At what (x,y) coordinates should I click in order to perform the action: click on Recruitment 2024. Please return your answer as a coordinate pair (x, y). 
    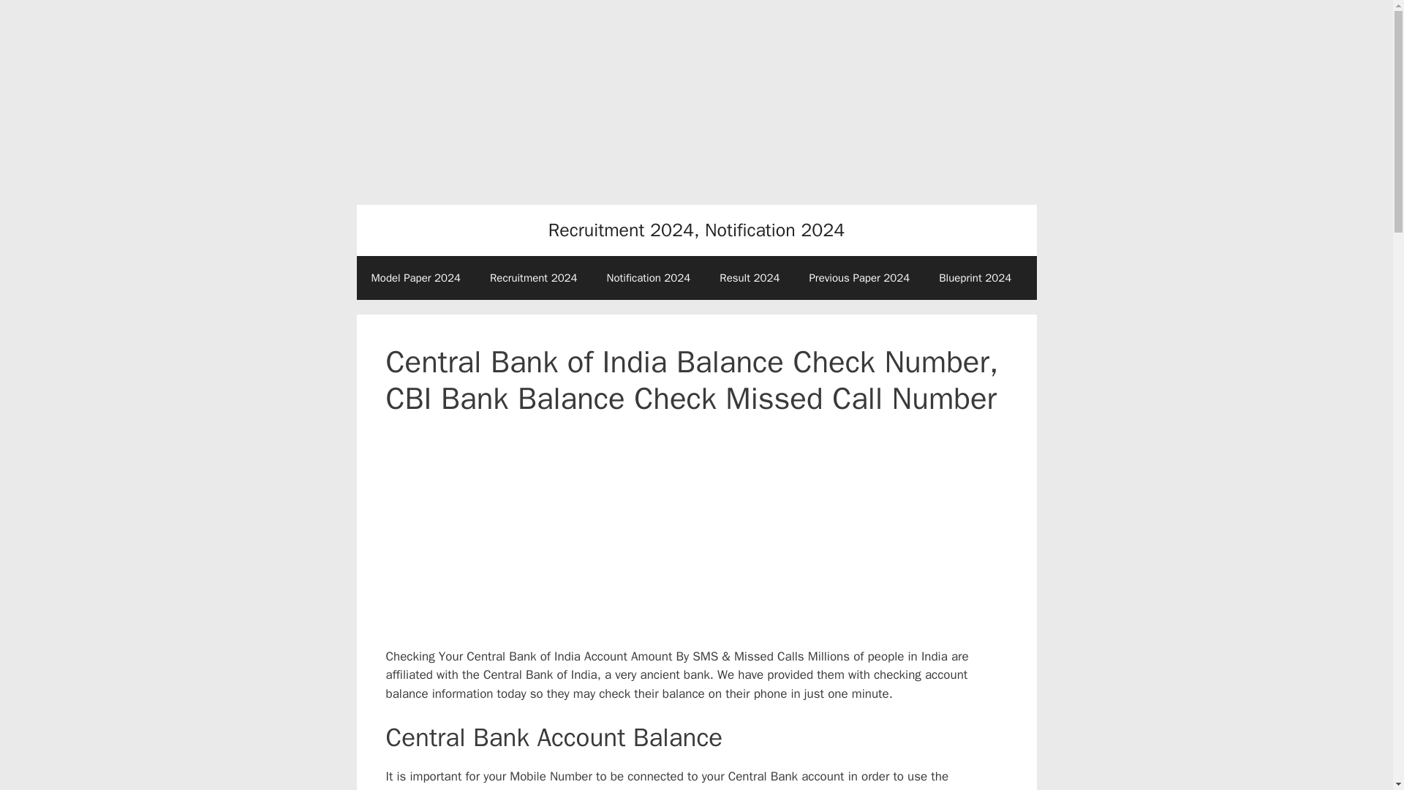
    Looking at the image, I should click on (534, 278).